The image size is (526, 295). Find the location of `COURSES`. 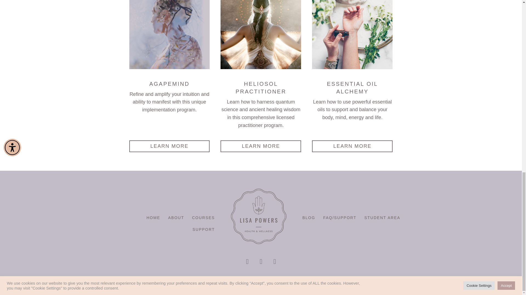

COURSES is located at coordinates (203, 217).